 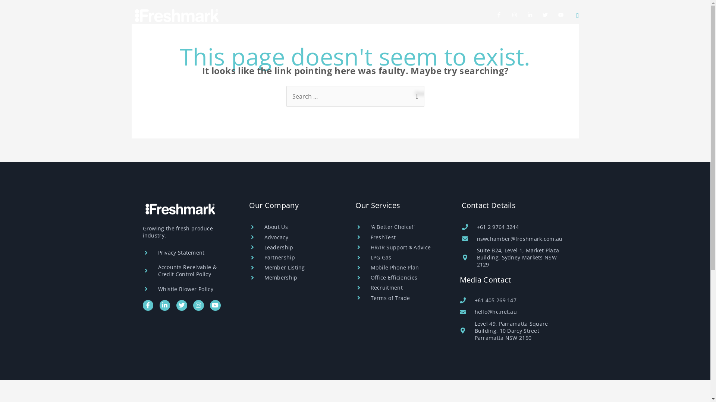 What do you see at coordinates (295, 258) in the screenshot?
I see `Partnership` at bounding box center [295, 258].